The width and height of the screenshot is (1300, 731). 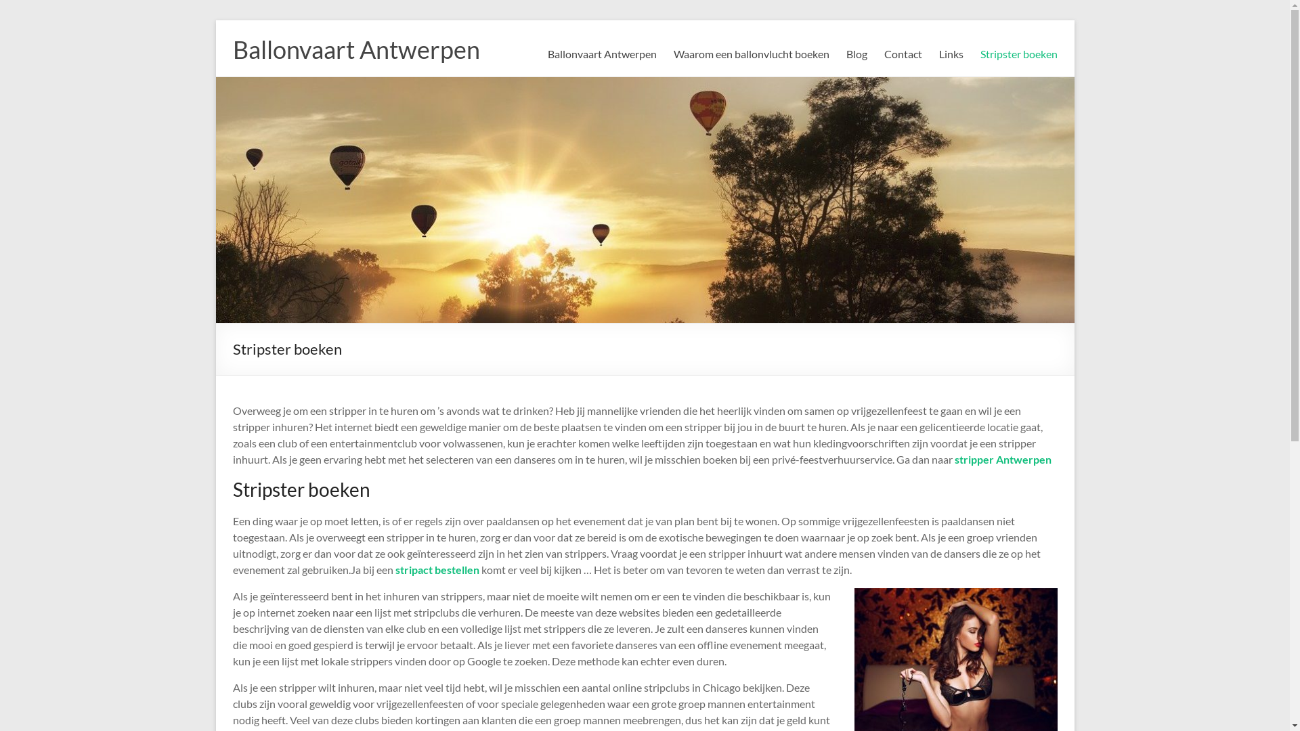 I want to click on Ballonvaart Antwerpen, so click(x=601, y=54).